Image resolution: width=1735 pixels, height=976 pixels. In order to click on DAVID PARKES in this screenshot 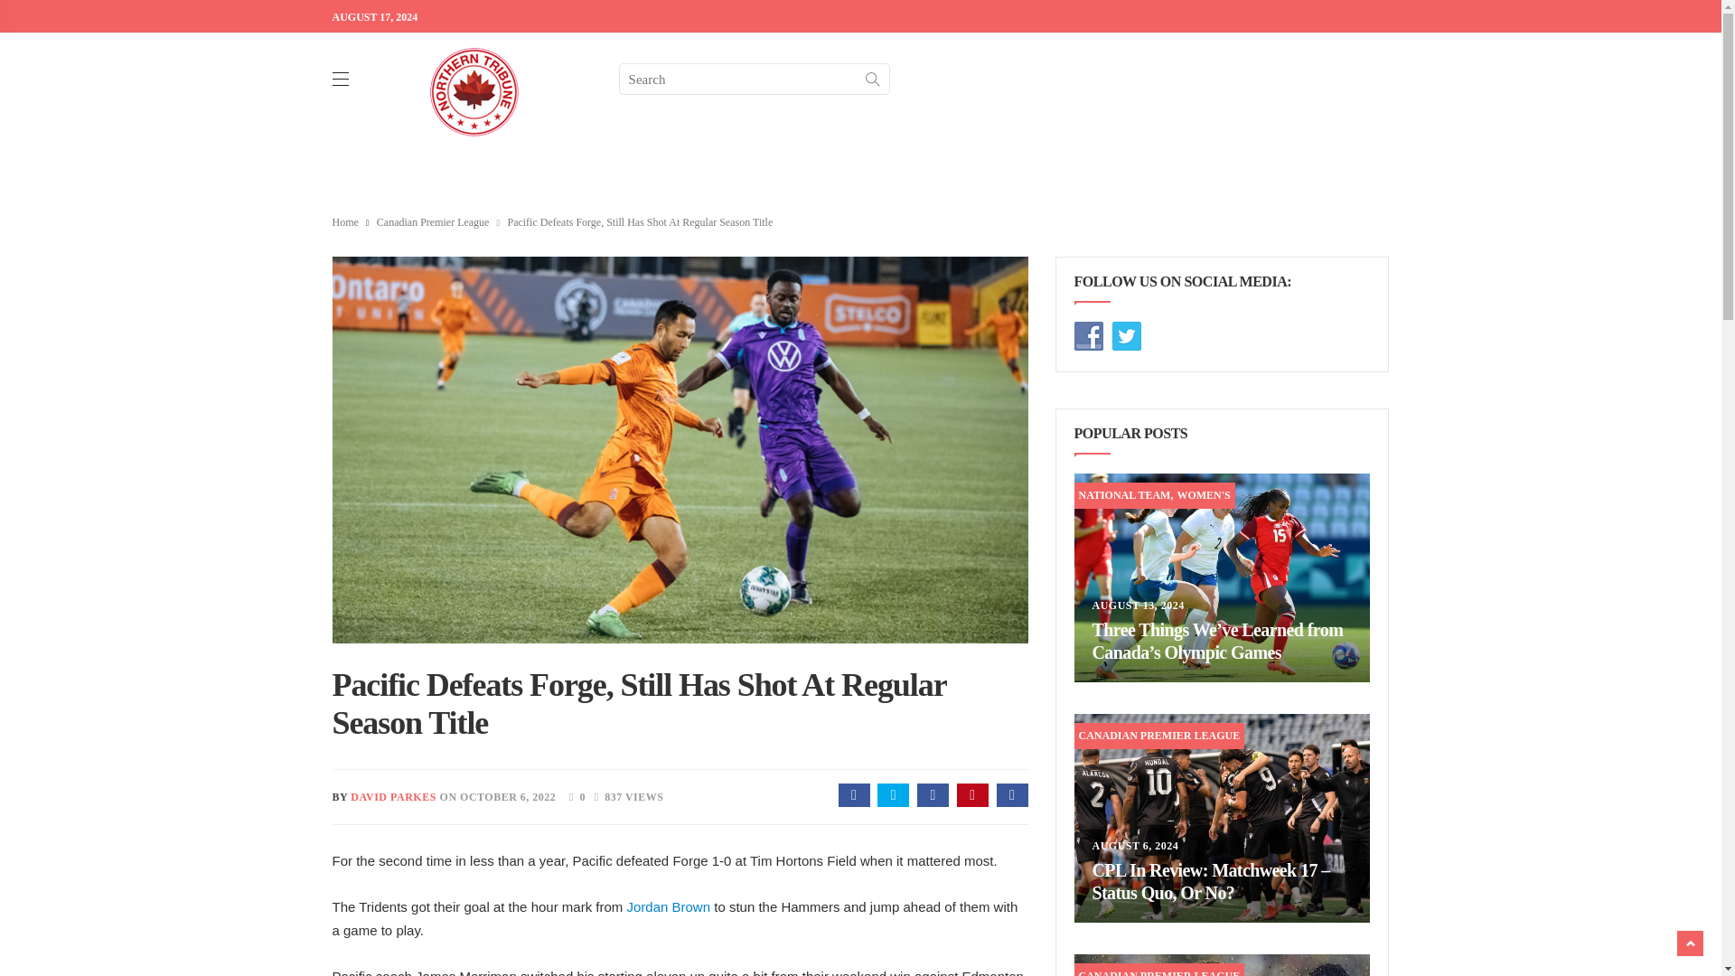, I will do `click(393, 796)`.